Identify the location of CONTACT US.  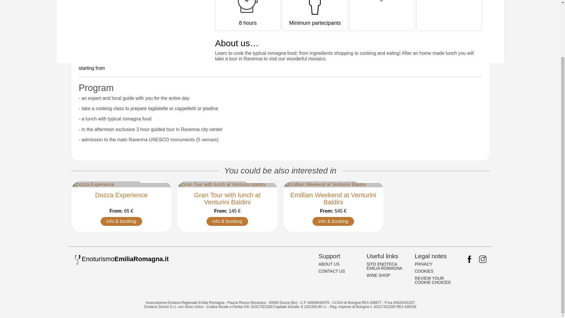
(339, 271).